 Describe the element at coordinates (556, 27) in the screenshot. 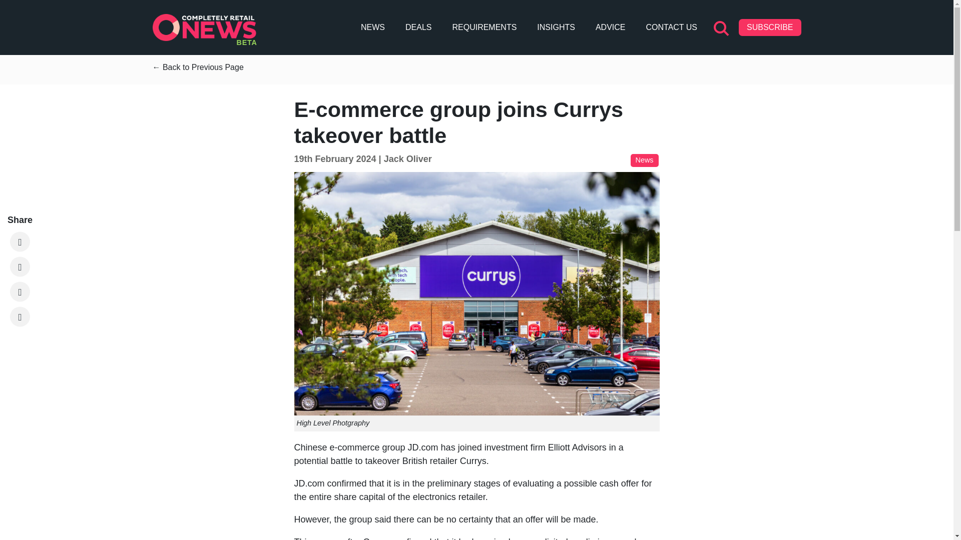

I see `INSIGHTS` at that location.